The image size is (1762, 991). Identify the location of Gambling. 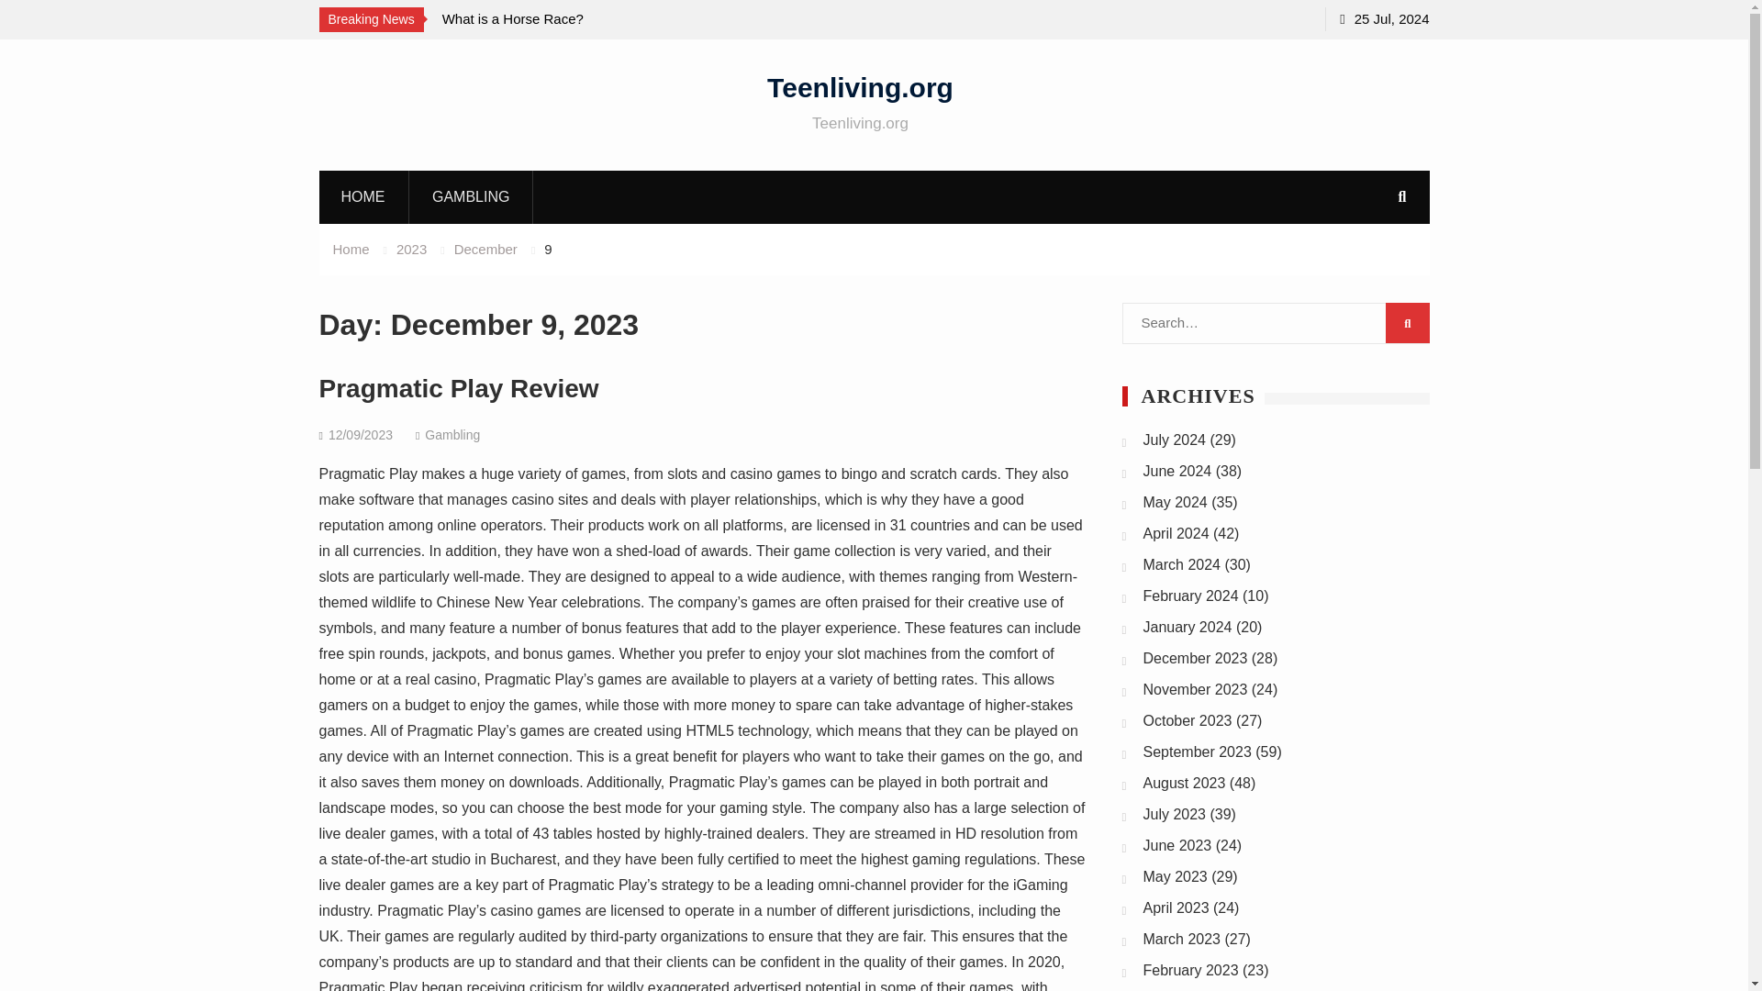
(452, 434).